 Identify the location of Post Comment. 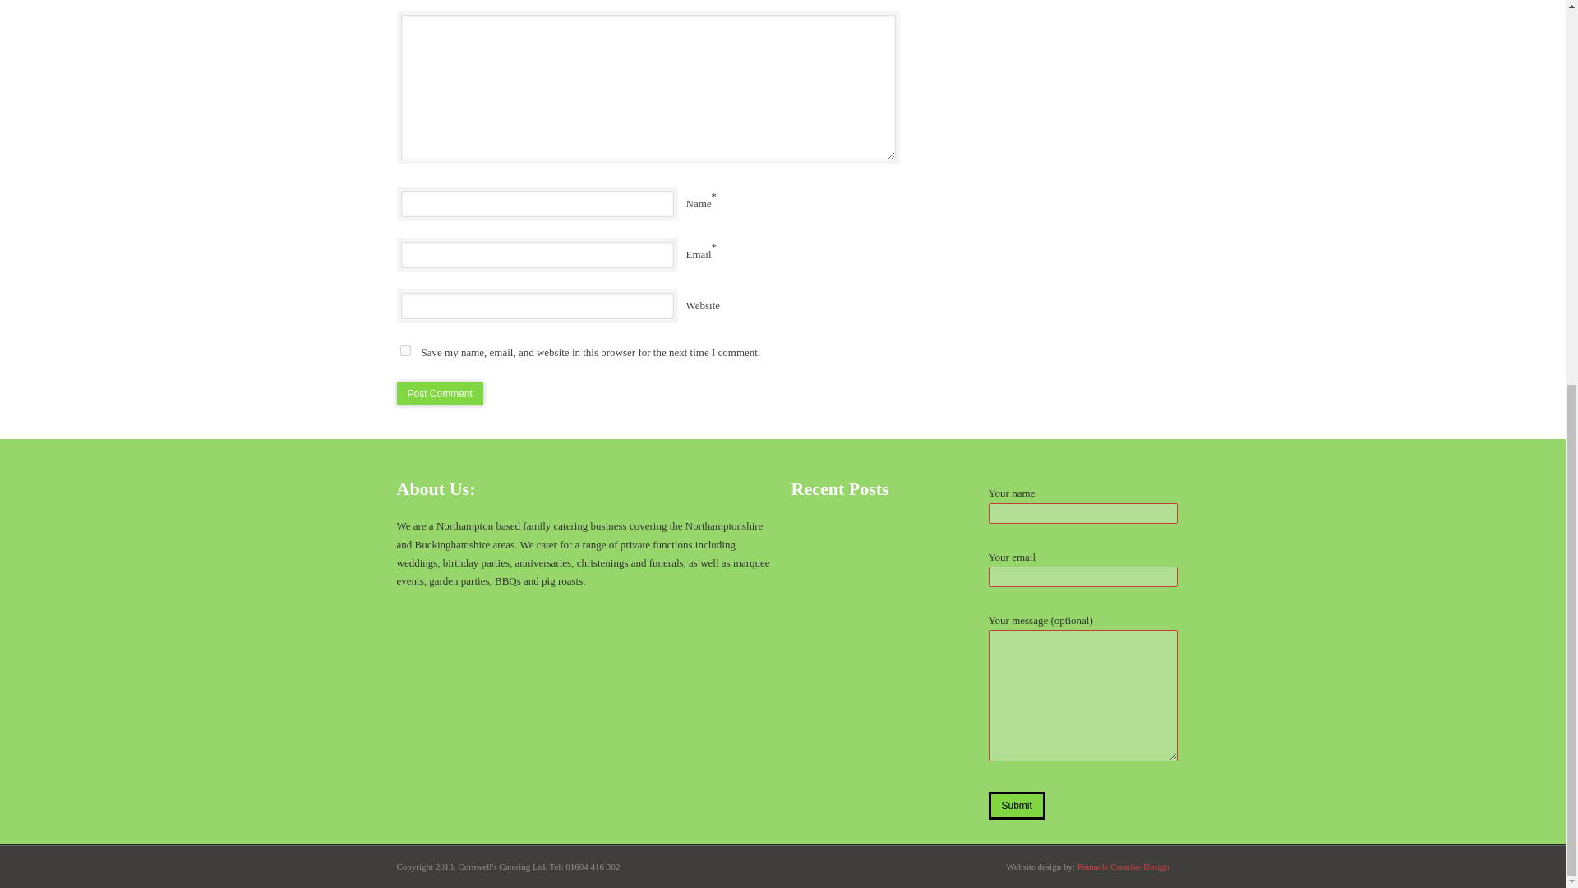
(439, 393).